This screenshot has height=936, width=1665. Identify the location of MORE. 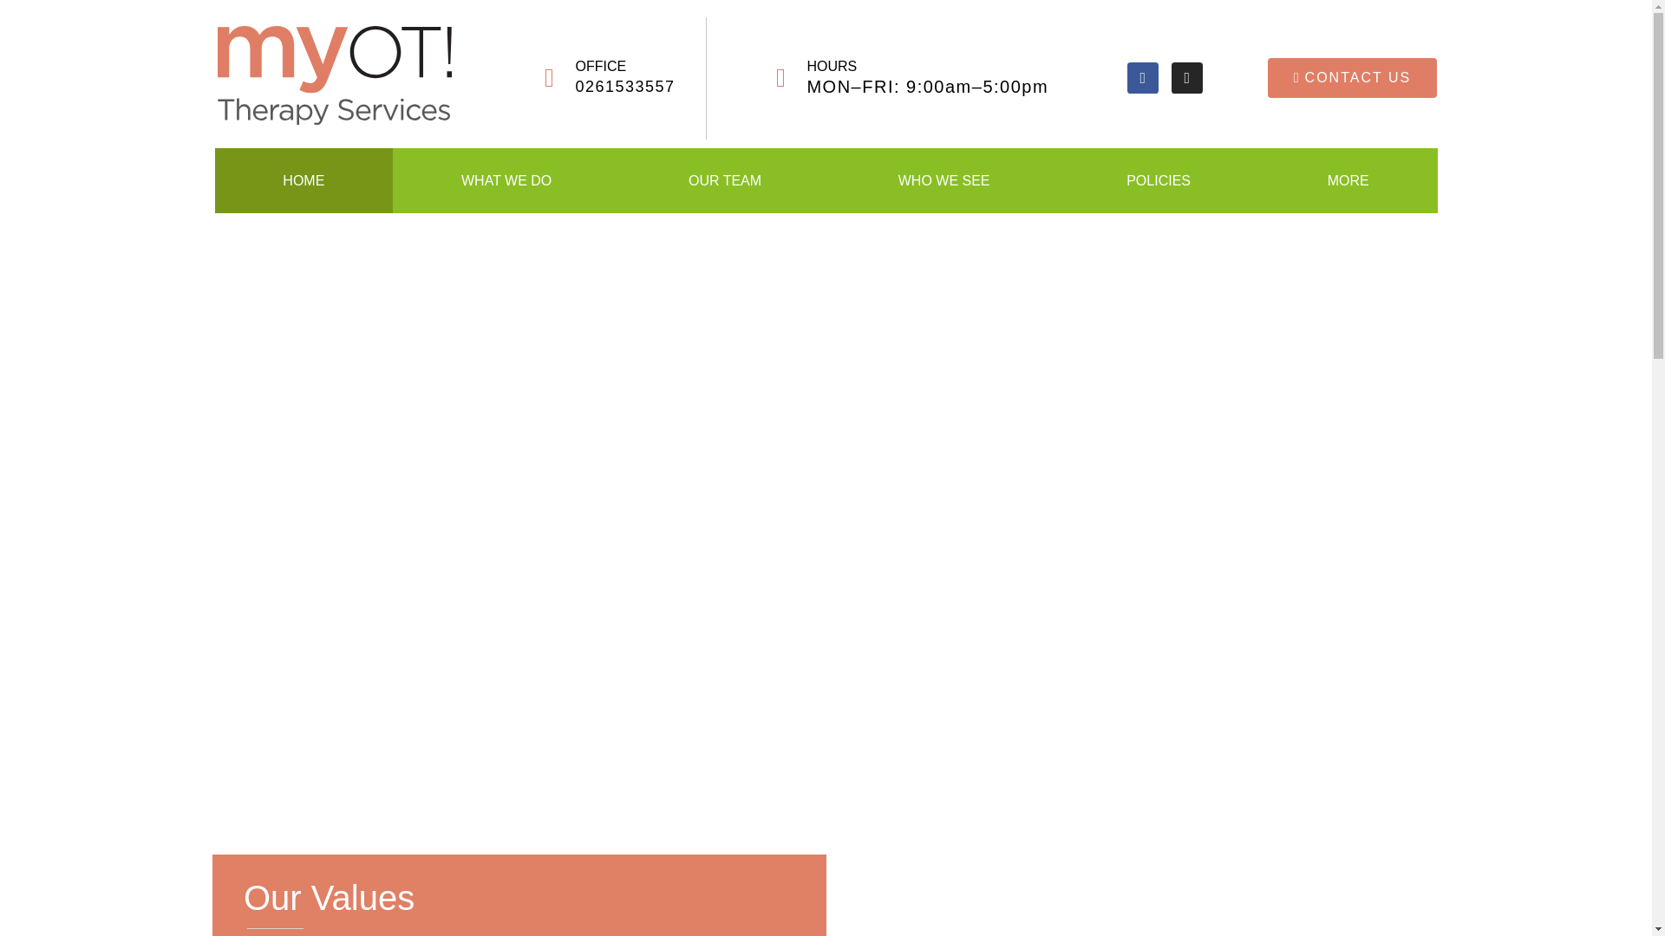
(1348, 181).